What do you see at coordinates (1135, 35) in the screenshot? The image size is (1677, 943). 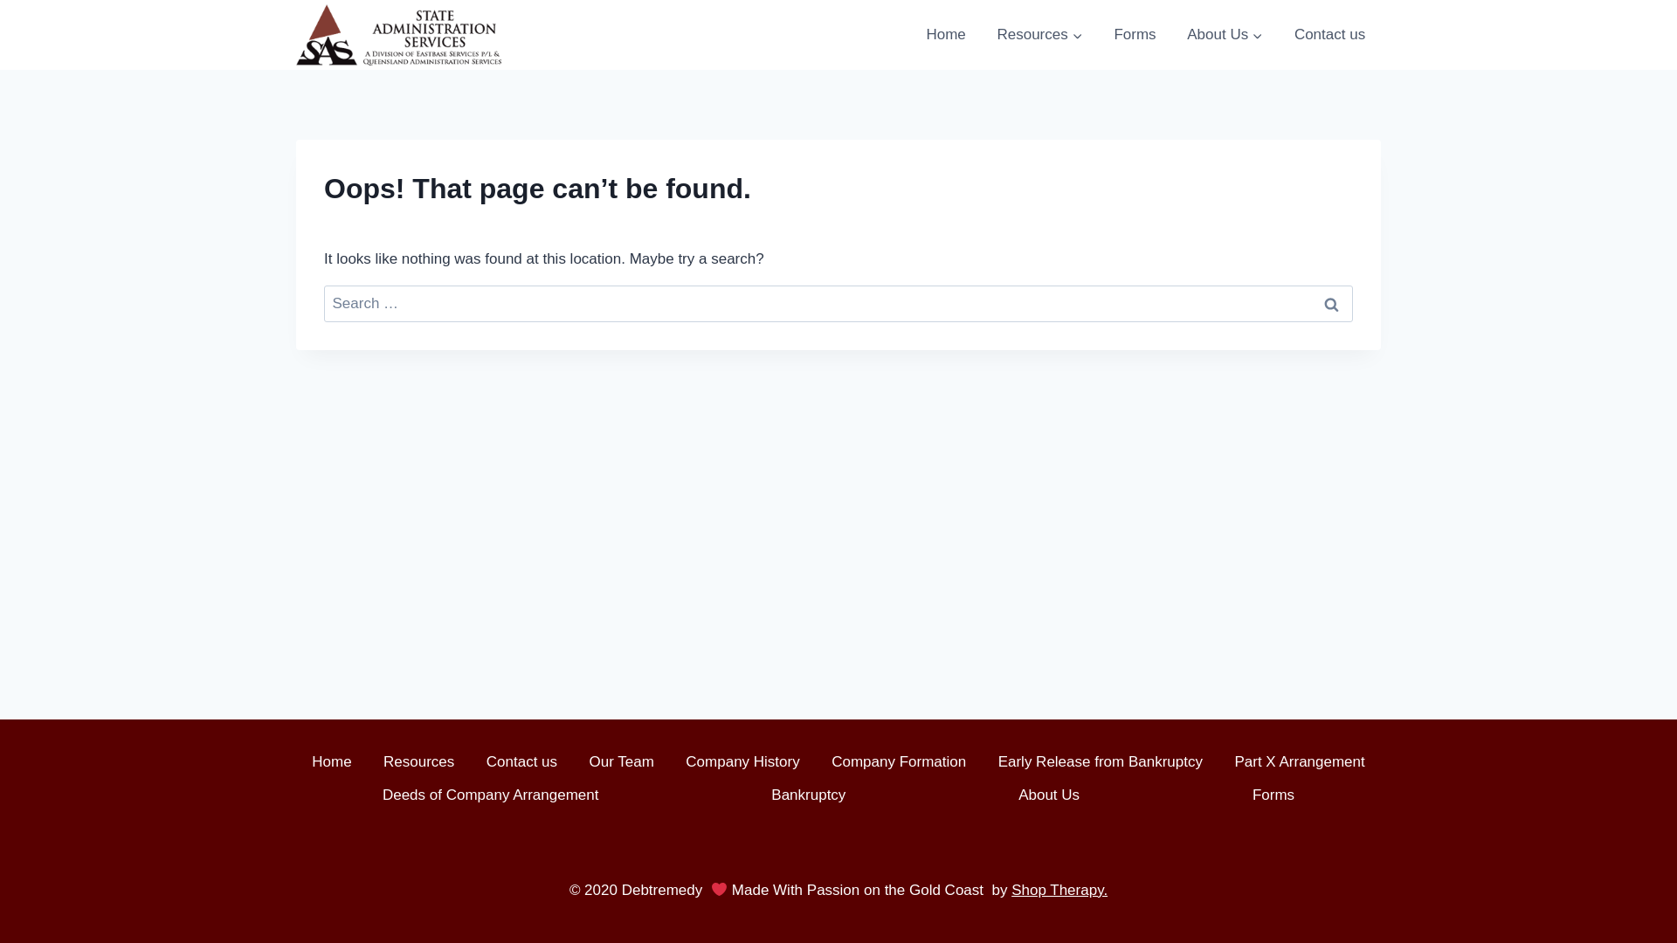 I see `Forms` at bounding box center [1135, 35].